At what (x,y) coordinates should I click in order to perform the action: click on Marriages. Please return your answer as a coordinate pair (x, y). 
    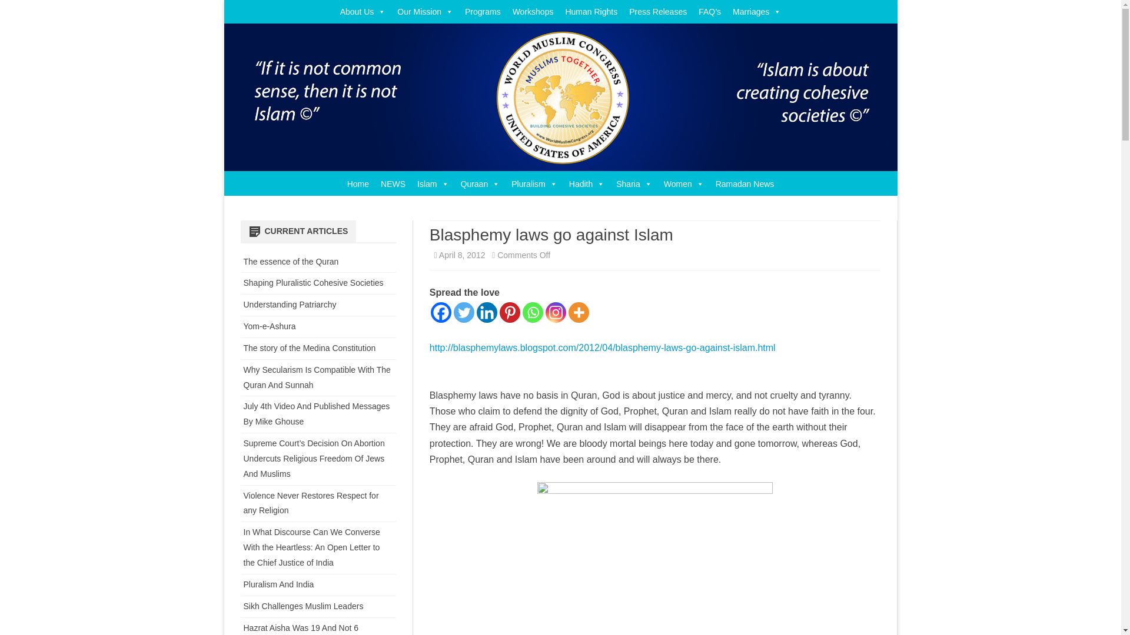
    Looking at the image, I should click on (756, 12).